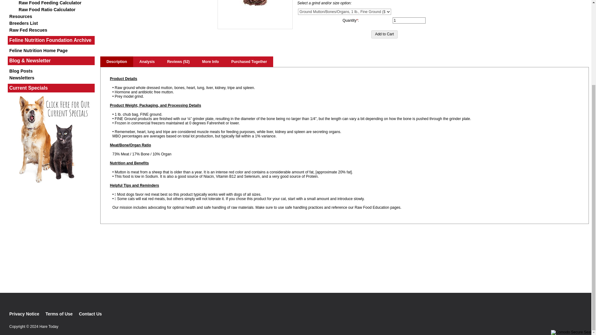 The height and width of the screenshot is (335, 596). What do you see at coordinates (384, 34) in the screenshot?
I see `Add to Cart` at bounding box center [384, 34].